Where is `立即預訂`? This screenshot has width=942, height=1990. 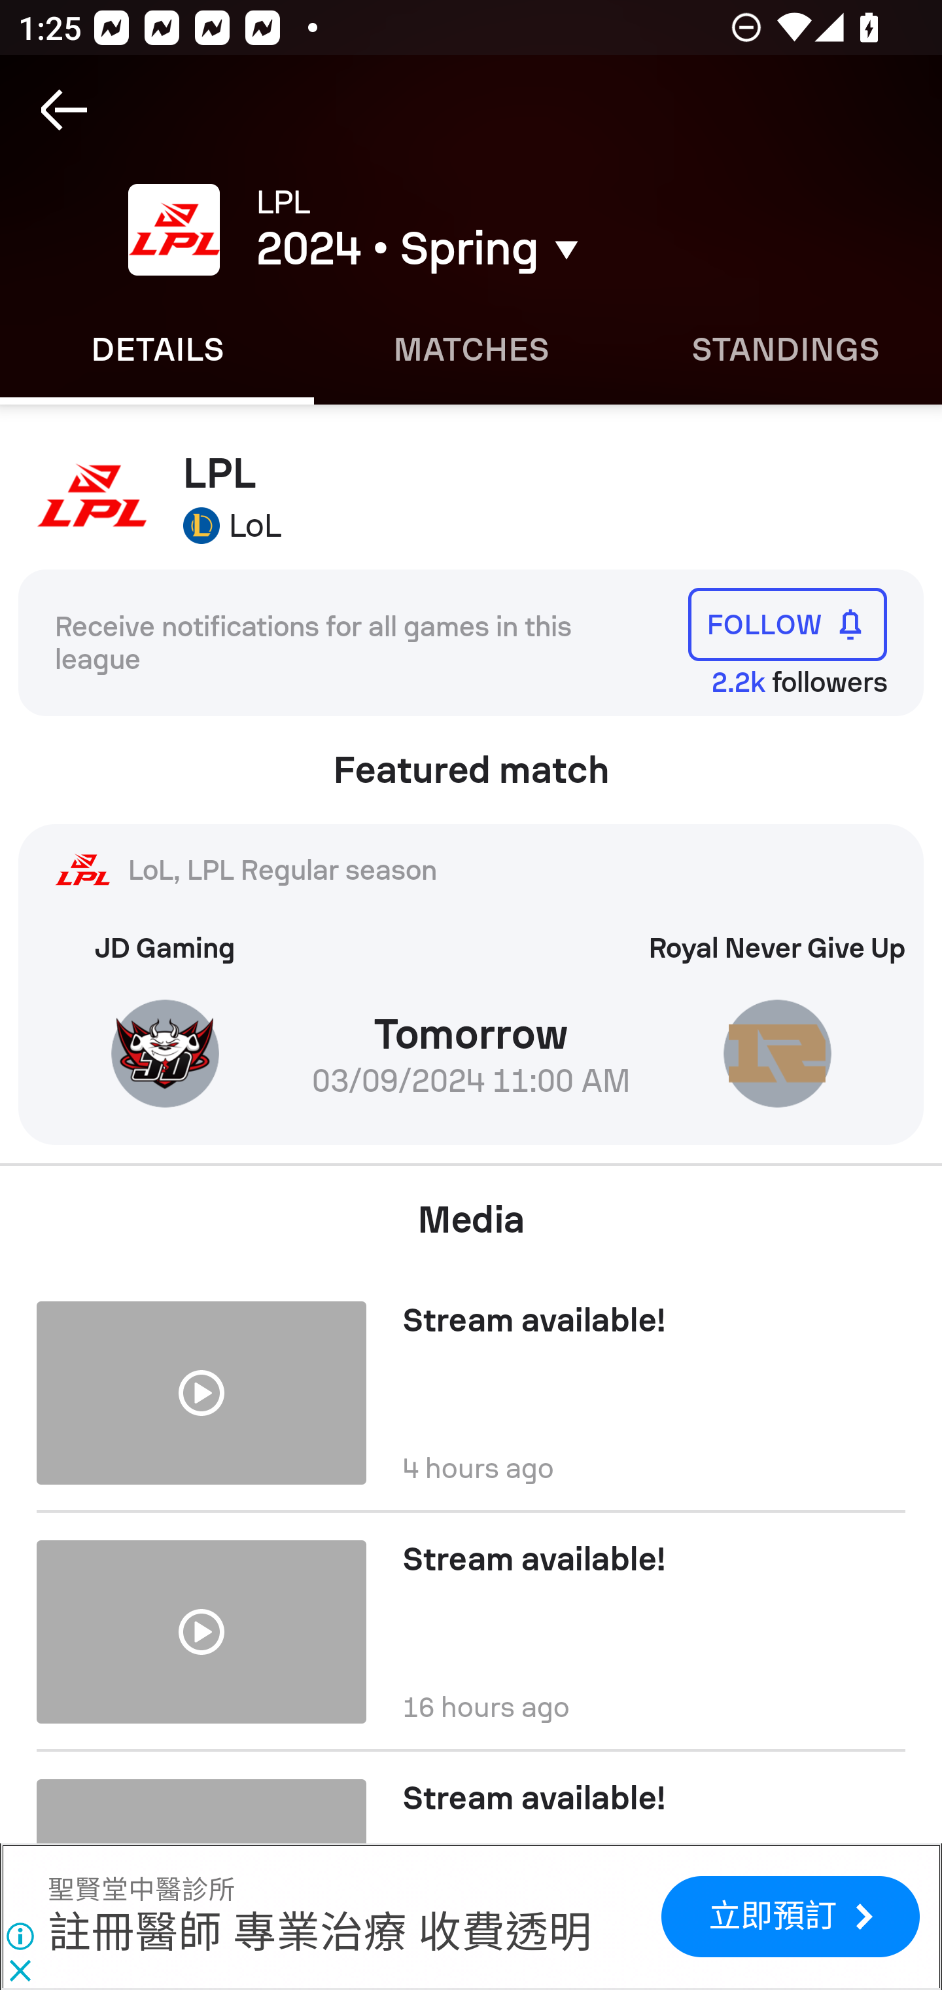 立即預訂 is located at coordinates (790, 1917).